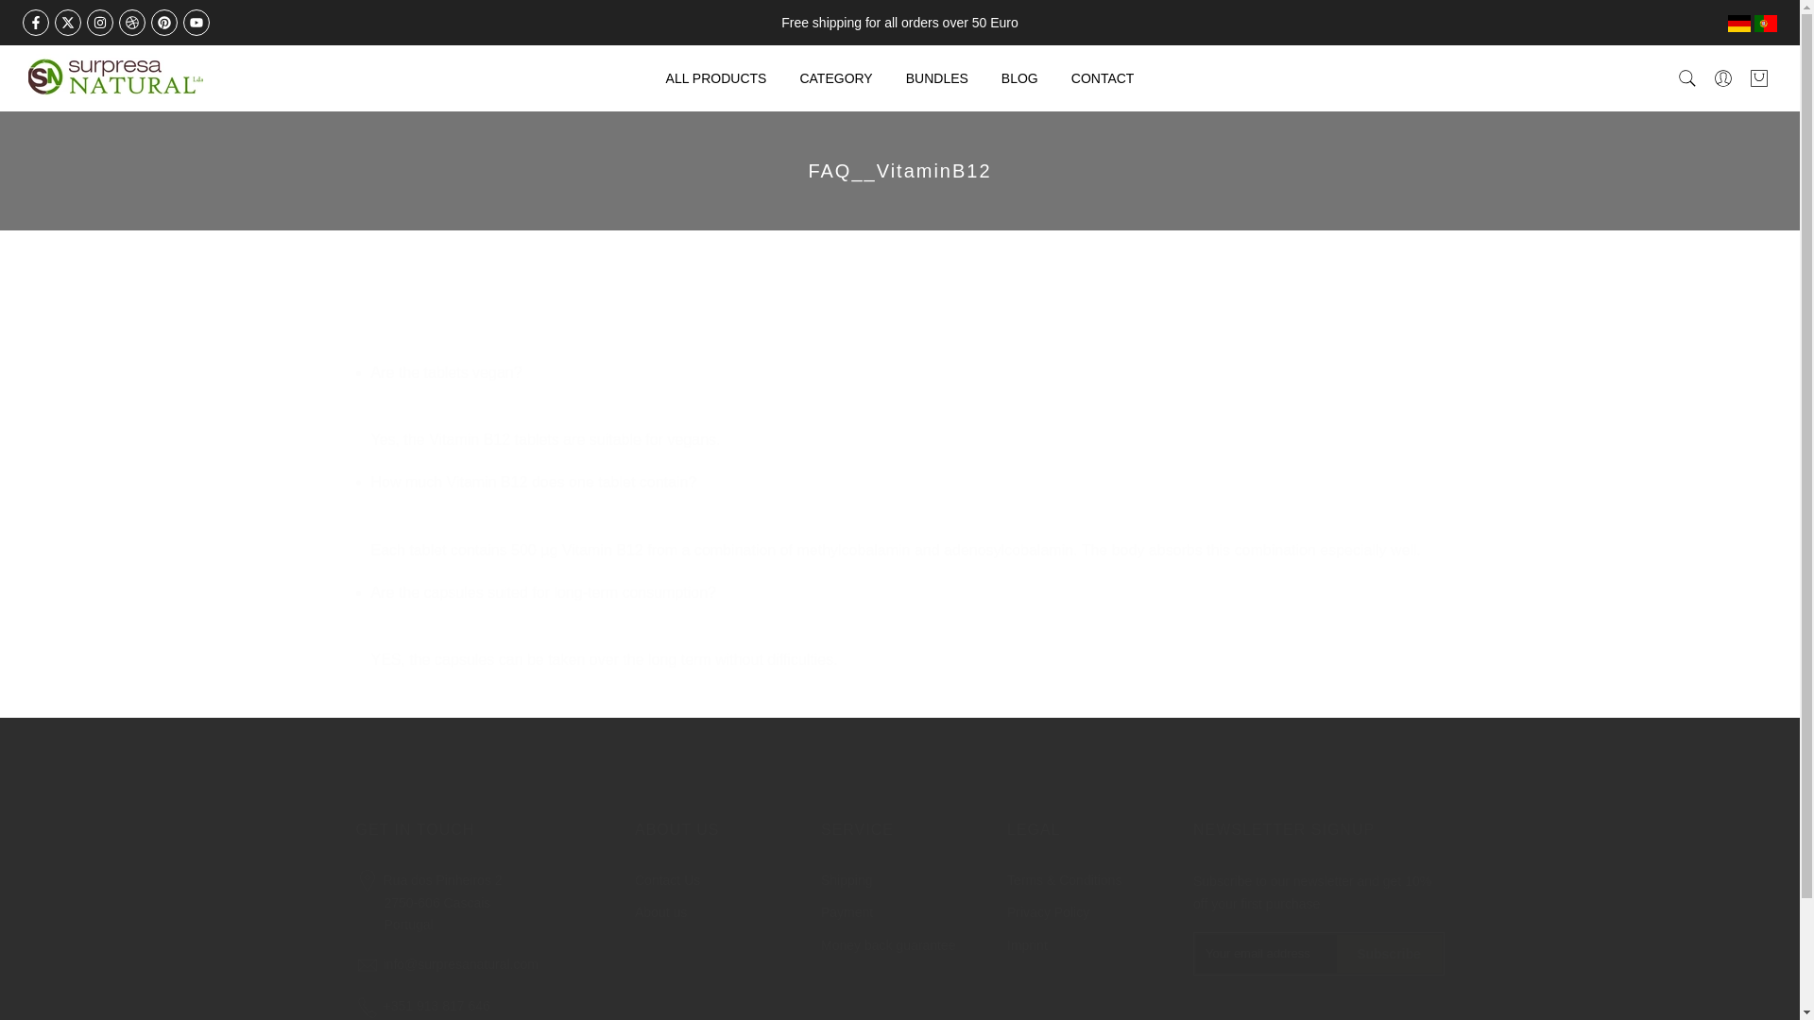  I want to click on Follow on Pinterest, so click(164, 22).